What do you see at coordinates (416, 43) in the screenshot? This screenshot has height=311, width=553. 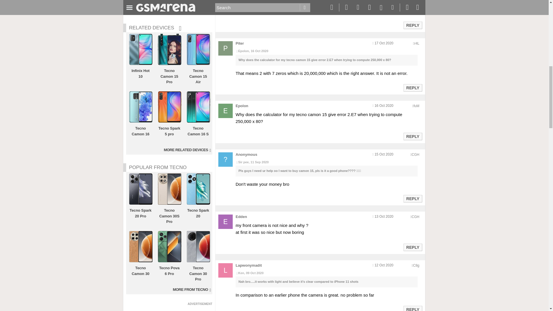 I see `Encoded anonymized location` at bounding box center [416, 43].